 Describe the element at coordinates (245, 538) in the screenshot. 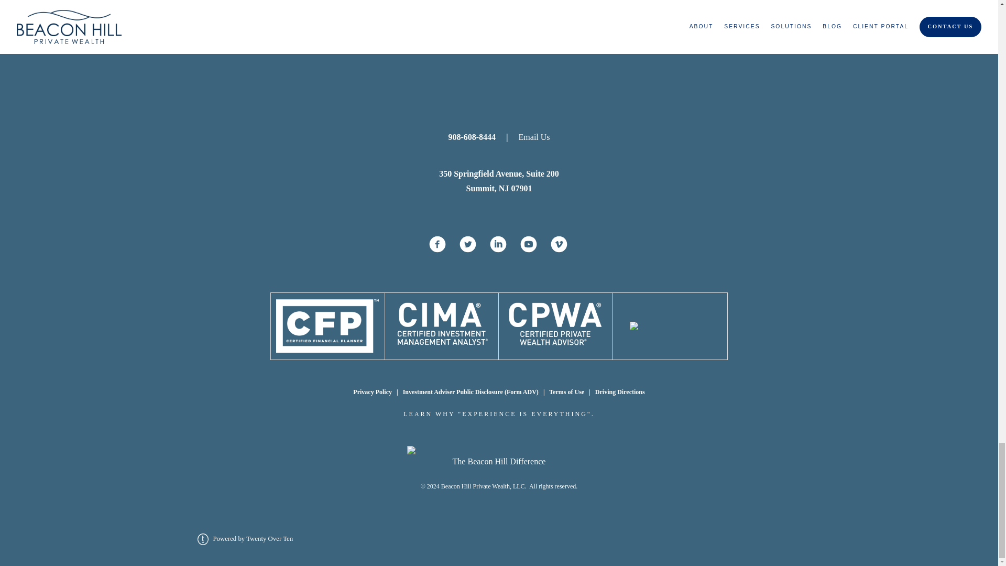

I see `Powered by Twenty Over Ten` at that location.